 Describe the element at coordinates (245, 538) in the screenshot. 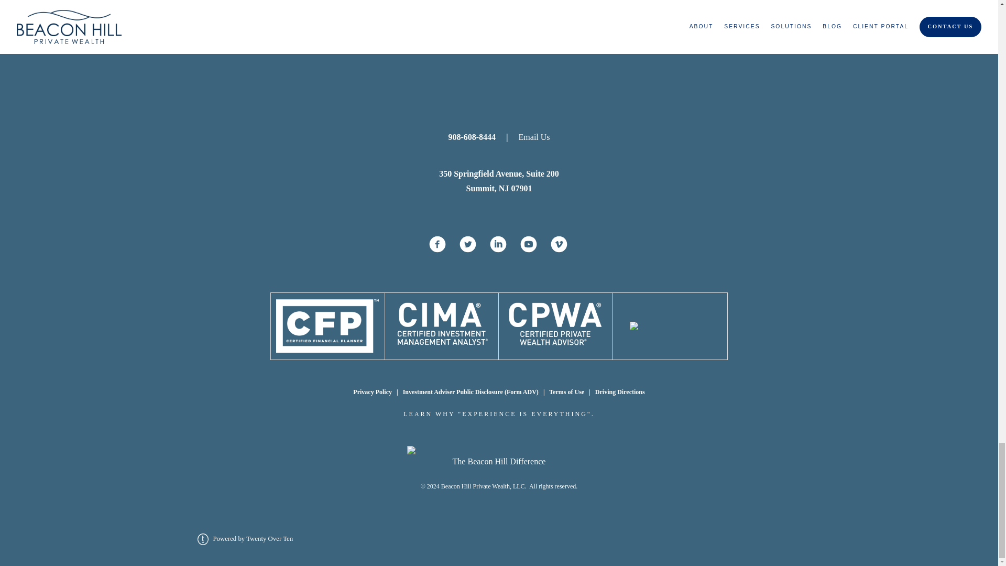

I see `Powered by Twenty Over Ten` at that location.